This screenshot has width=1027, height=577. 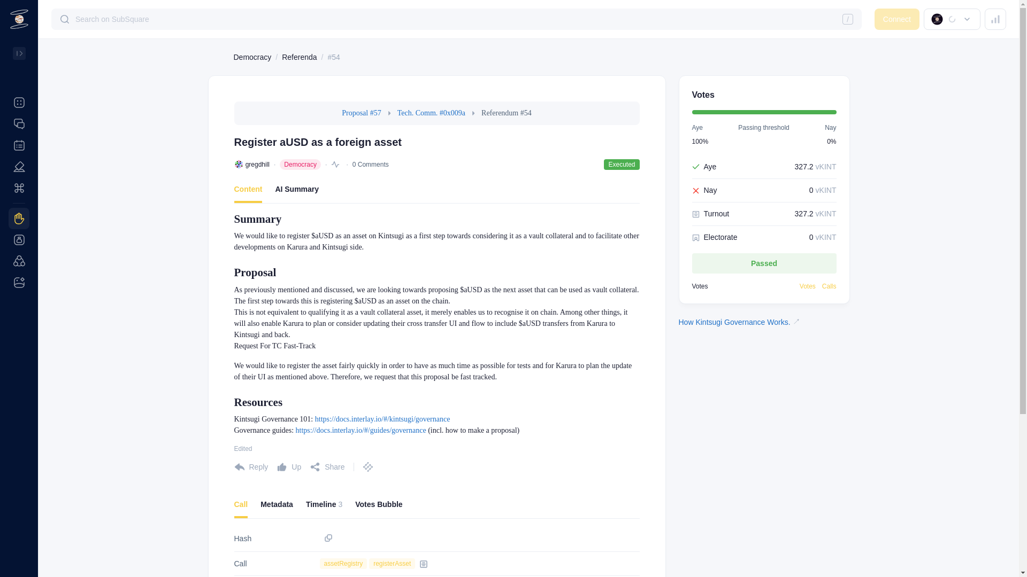 I want to click on Votes, so click(x=808, y=286).